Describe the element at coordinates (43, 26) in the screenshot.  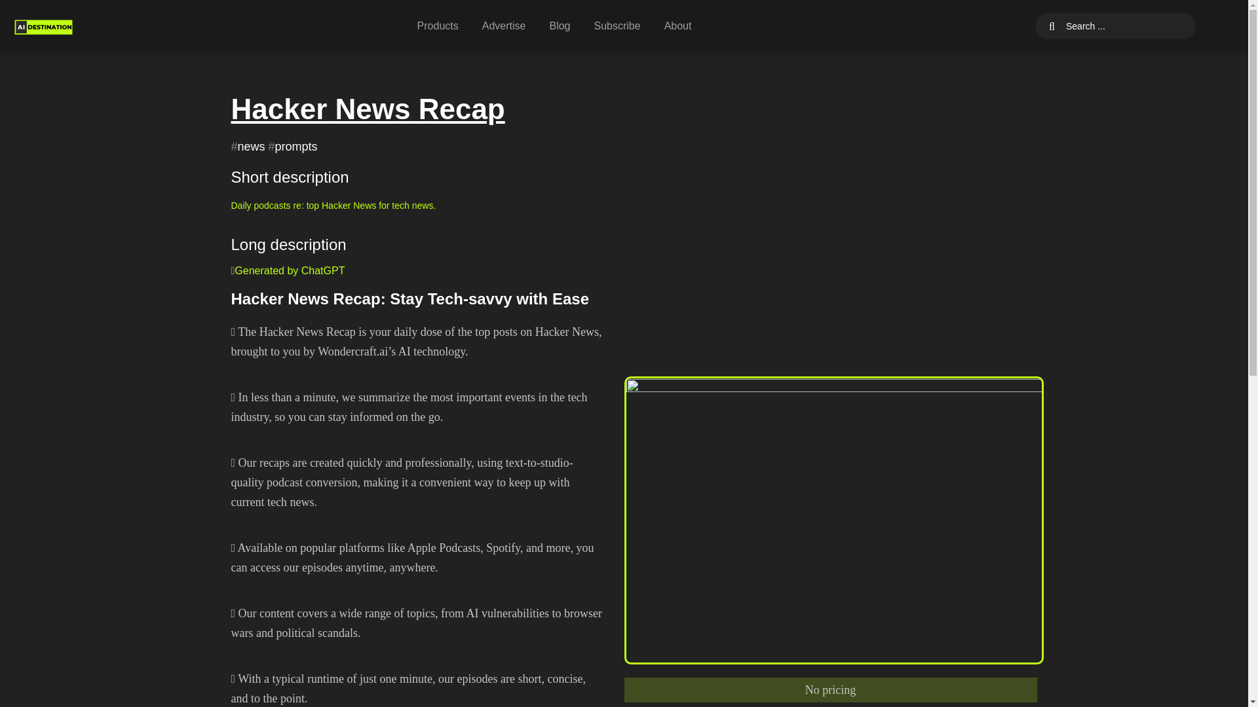
I see `AI Destination` at that location.